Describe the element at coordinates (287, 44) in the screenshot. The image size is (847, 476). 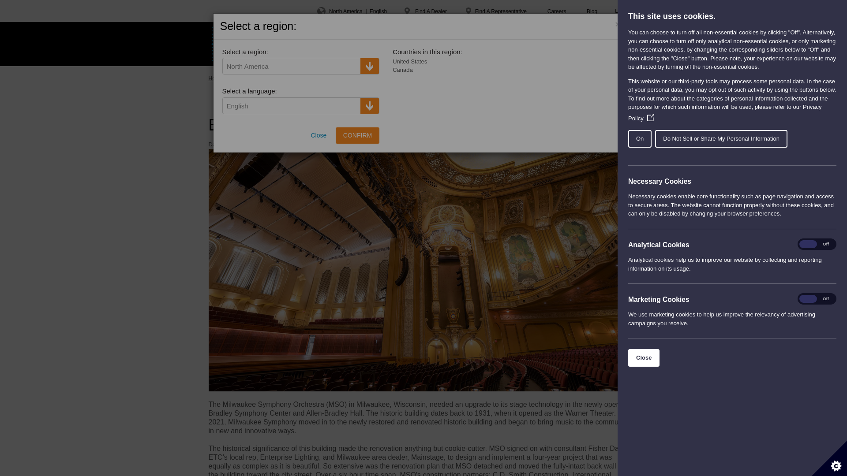
I see `PRODUCTS` at that location.